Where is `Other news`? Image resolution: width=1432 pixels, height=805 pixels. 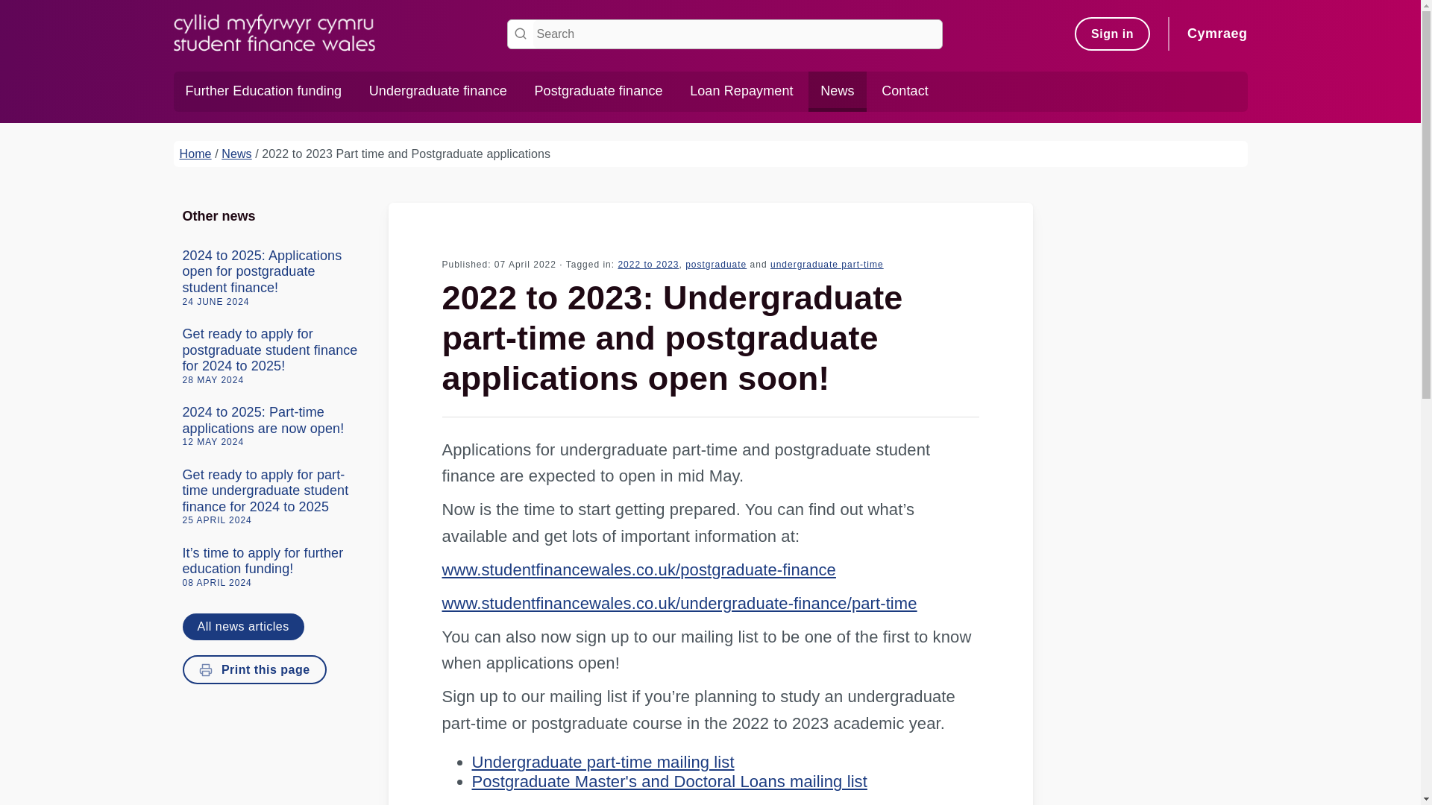 Other news is located at coordinates (275, 216).